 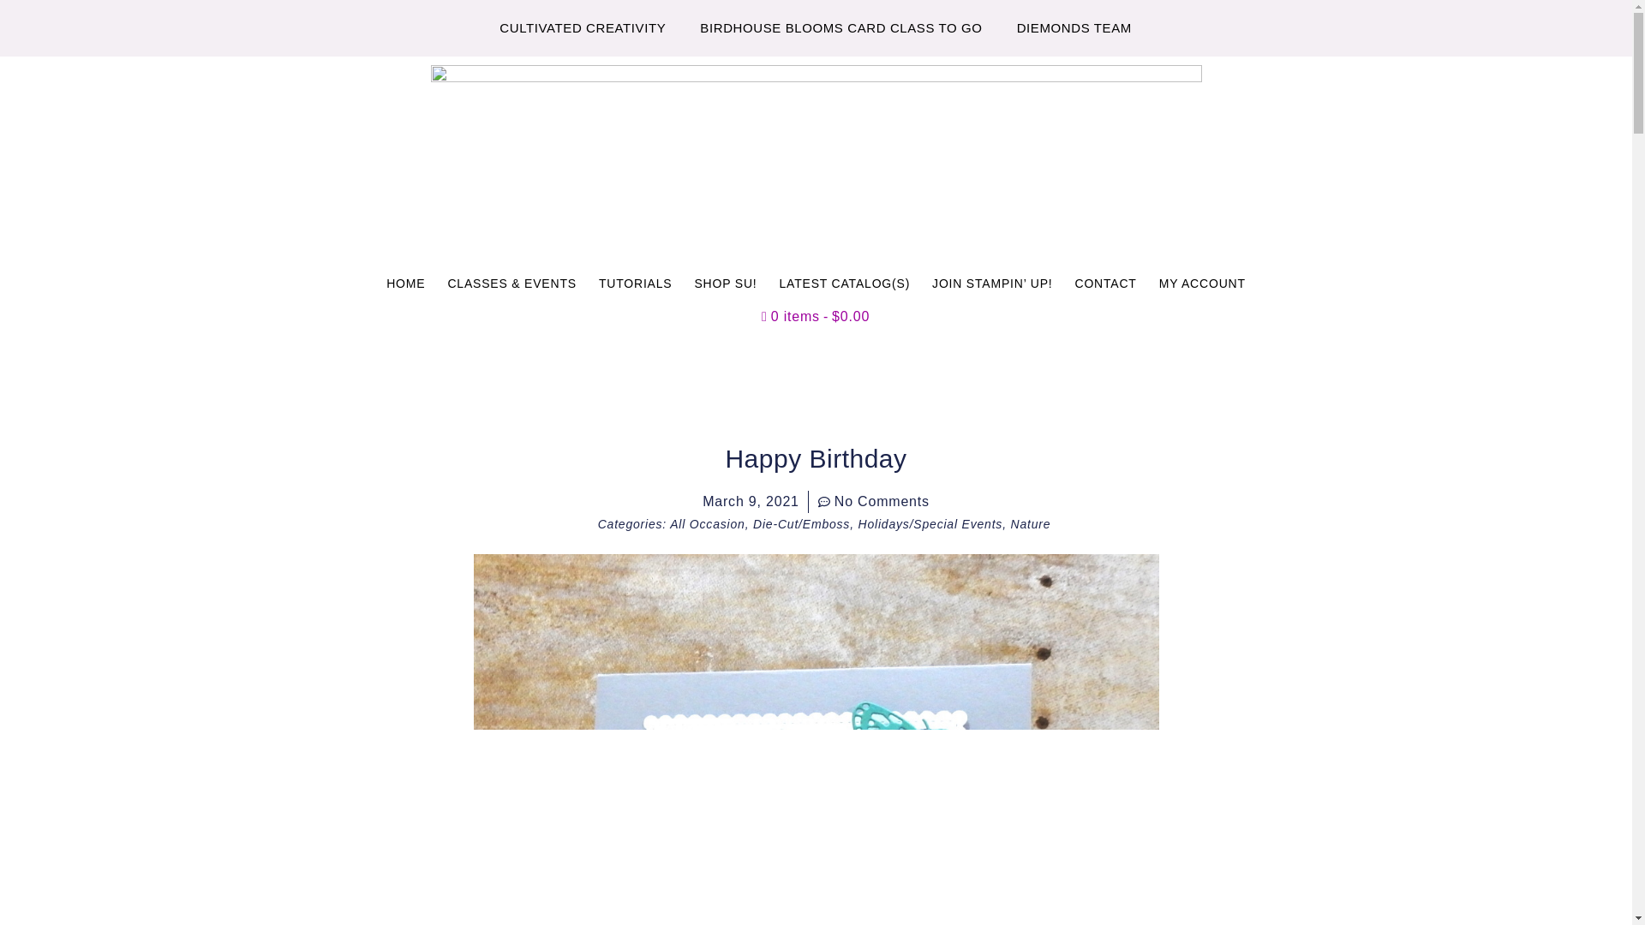 I want to click on No Comments, so click(x=873, y=502).